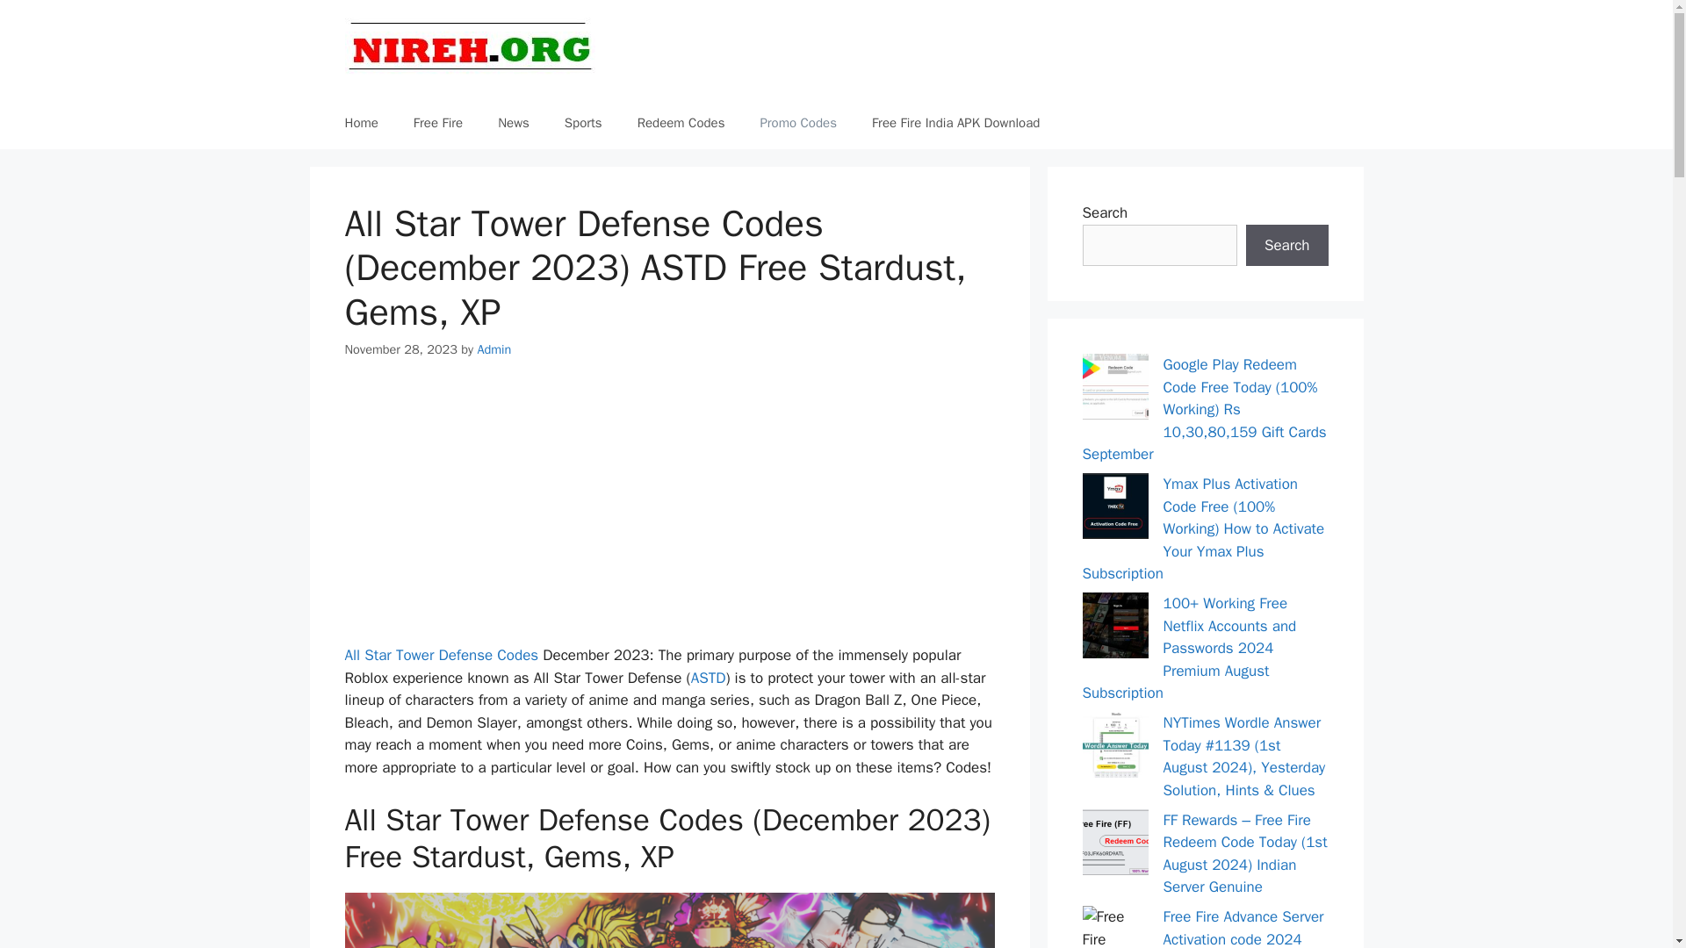 The image size is (1686, 948). What do you see at coordinates (955, 123) in the screenshot?
I see `Free Fire India APK Download` at bounding box center [955, 123].